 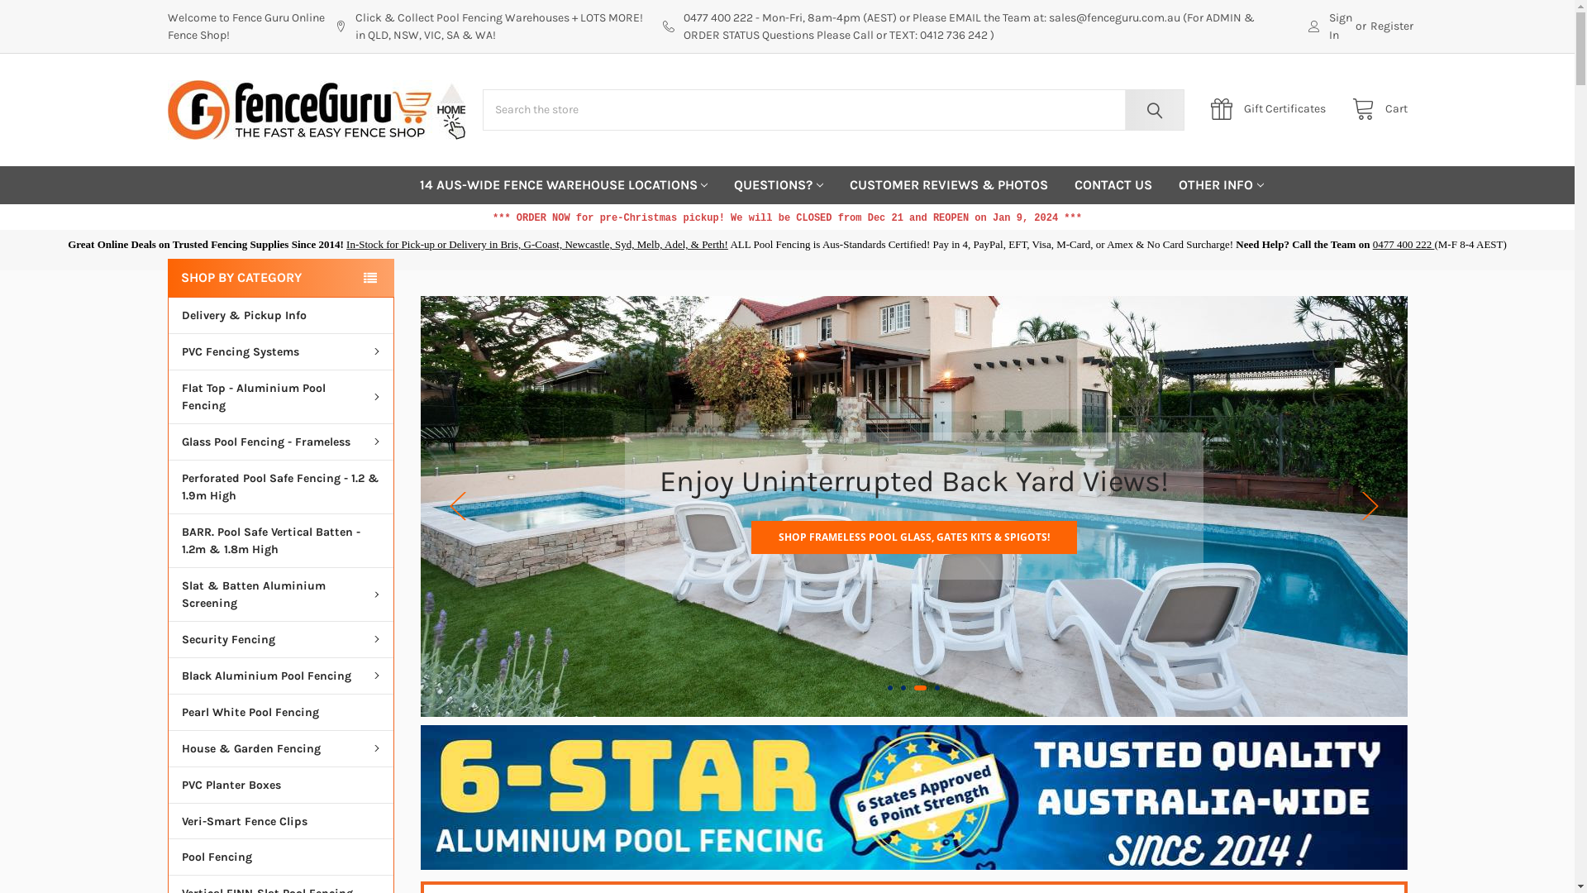 I want to click on Cart, so click(x=1375, y=109).